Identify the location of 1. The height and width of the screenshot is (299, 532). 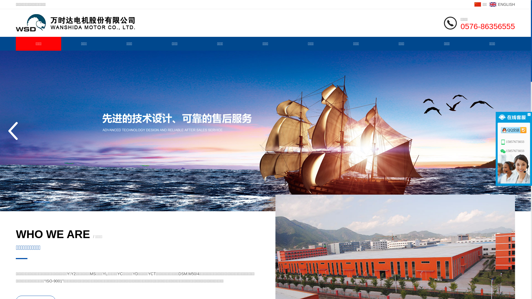
(24, 202).